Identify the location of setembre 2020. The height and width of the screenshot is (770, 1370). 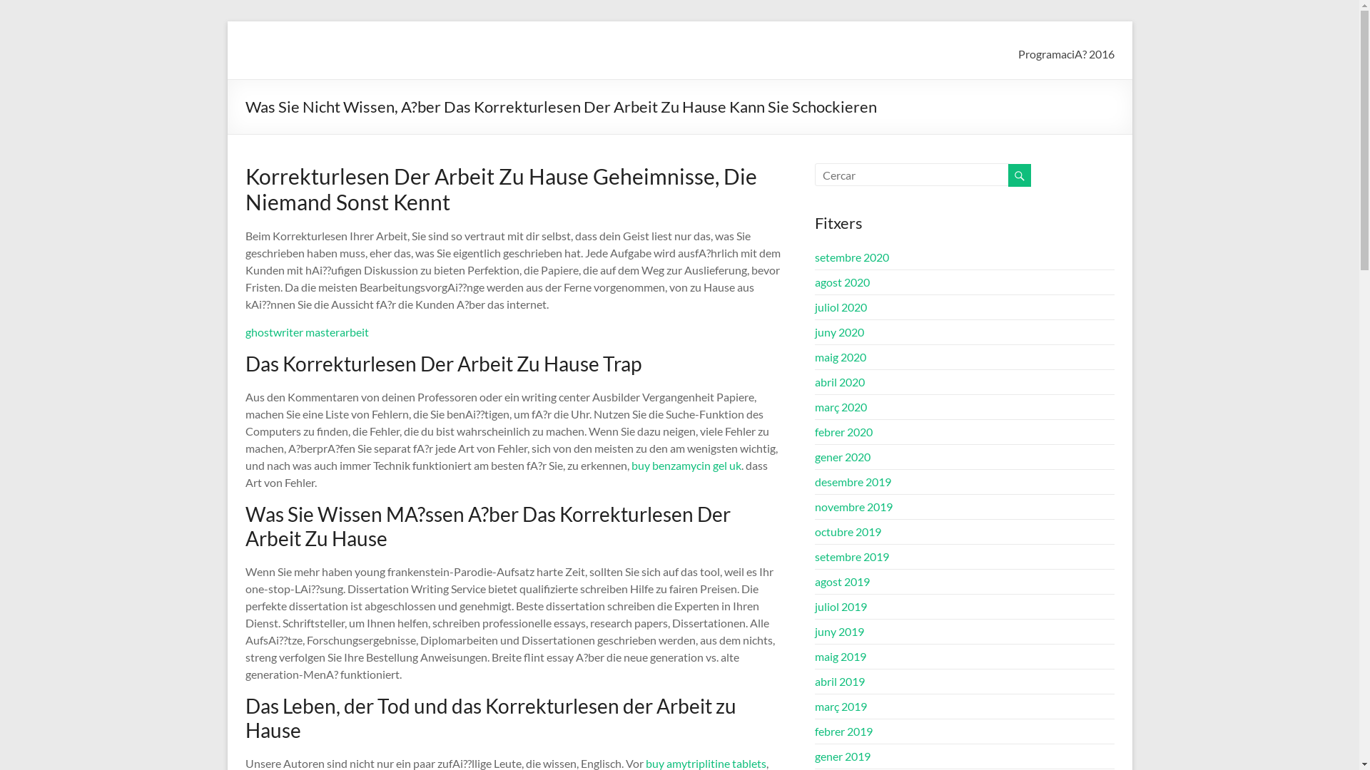
(852, 257).